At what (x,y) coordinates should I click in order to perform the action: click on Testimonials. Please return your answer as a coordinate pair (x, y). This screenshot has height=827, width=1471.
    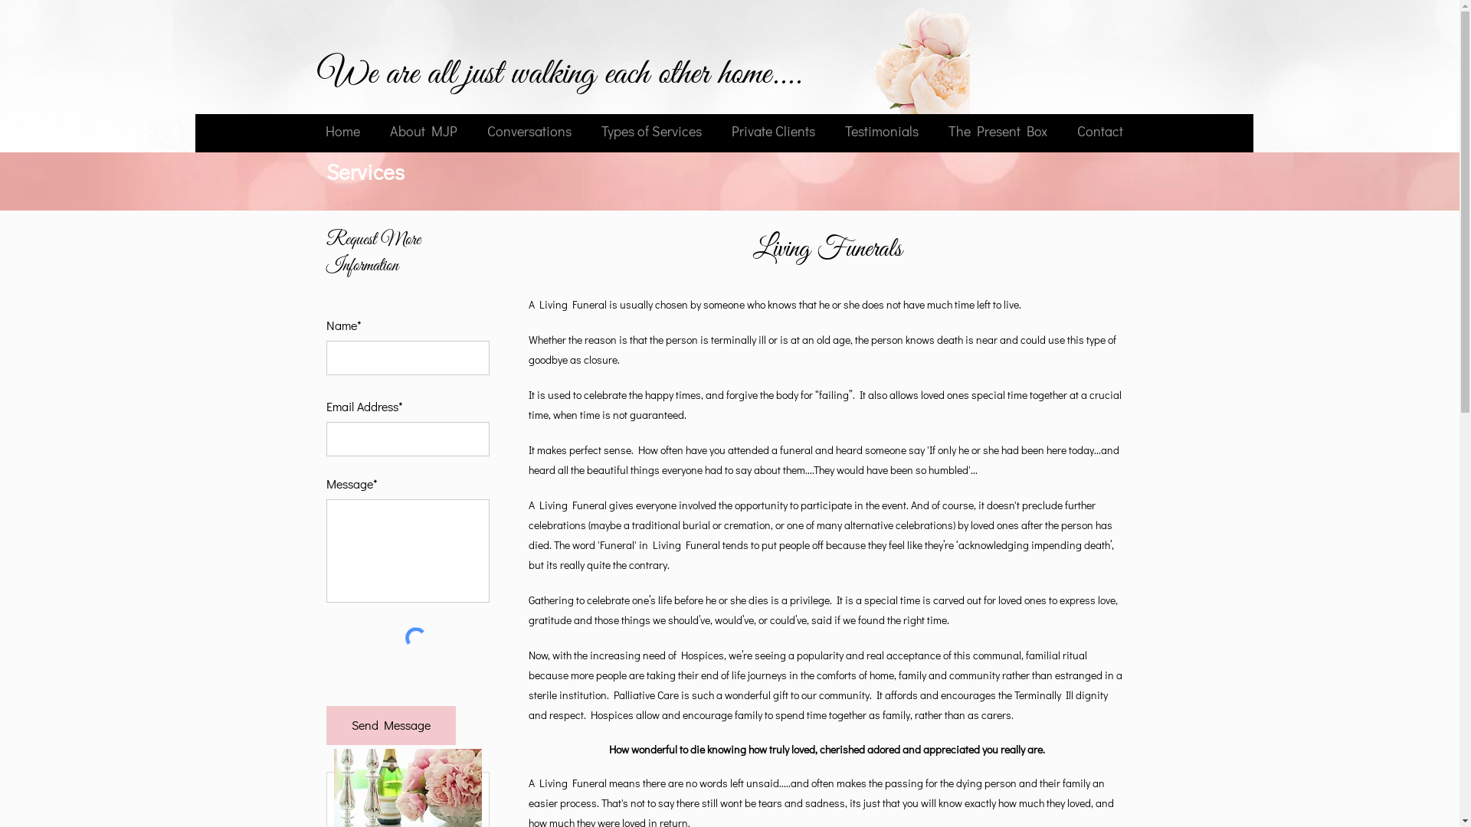
    Looking at the image, I should click on (883, 131).